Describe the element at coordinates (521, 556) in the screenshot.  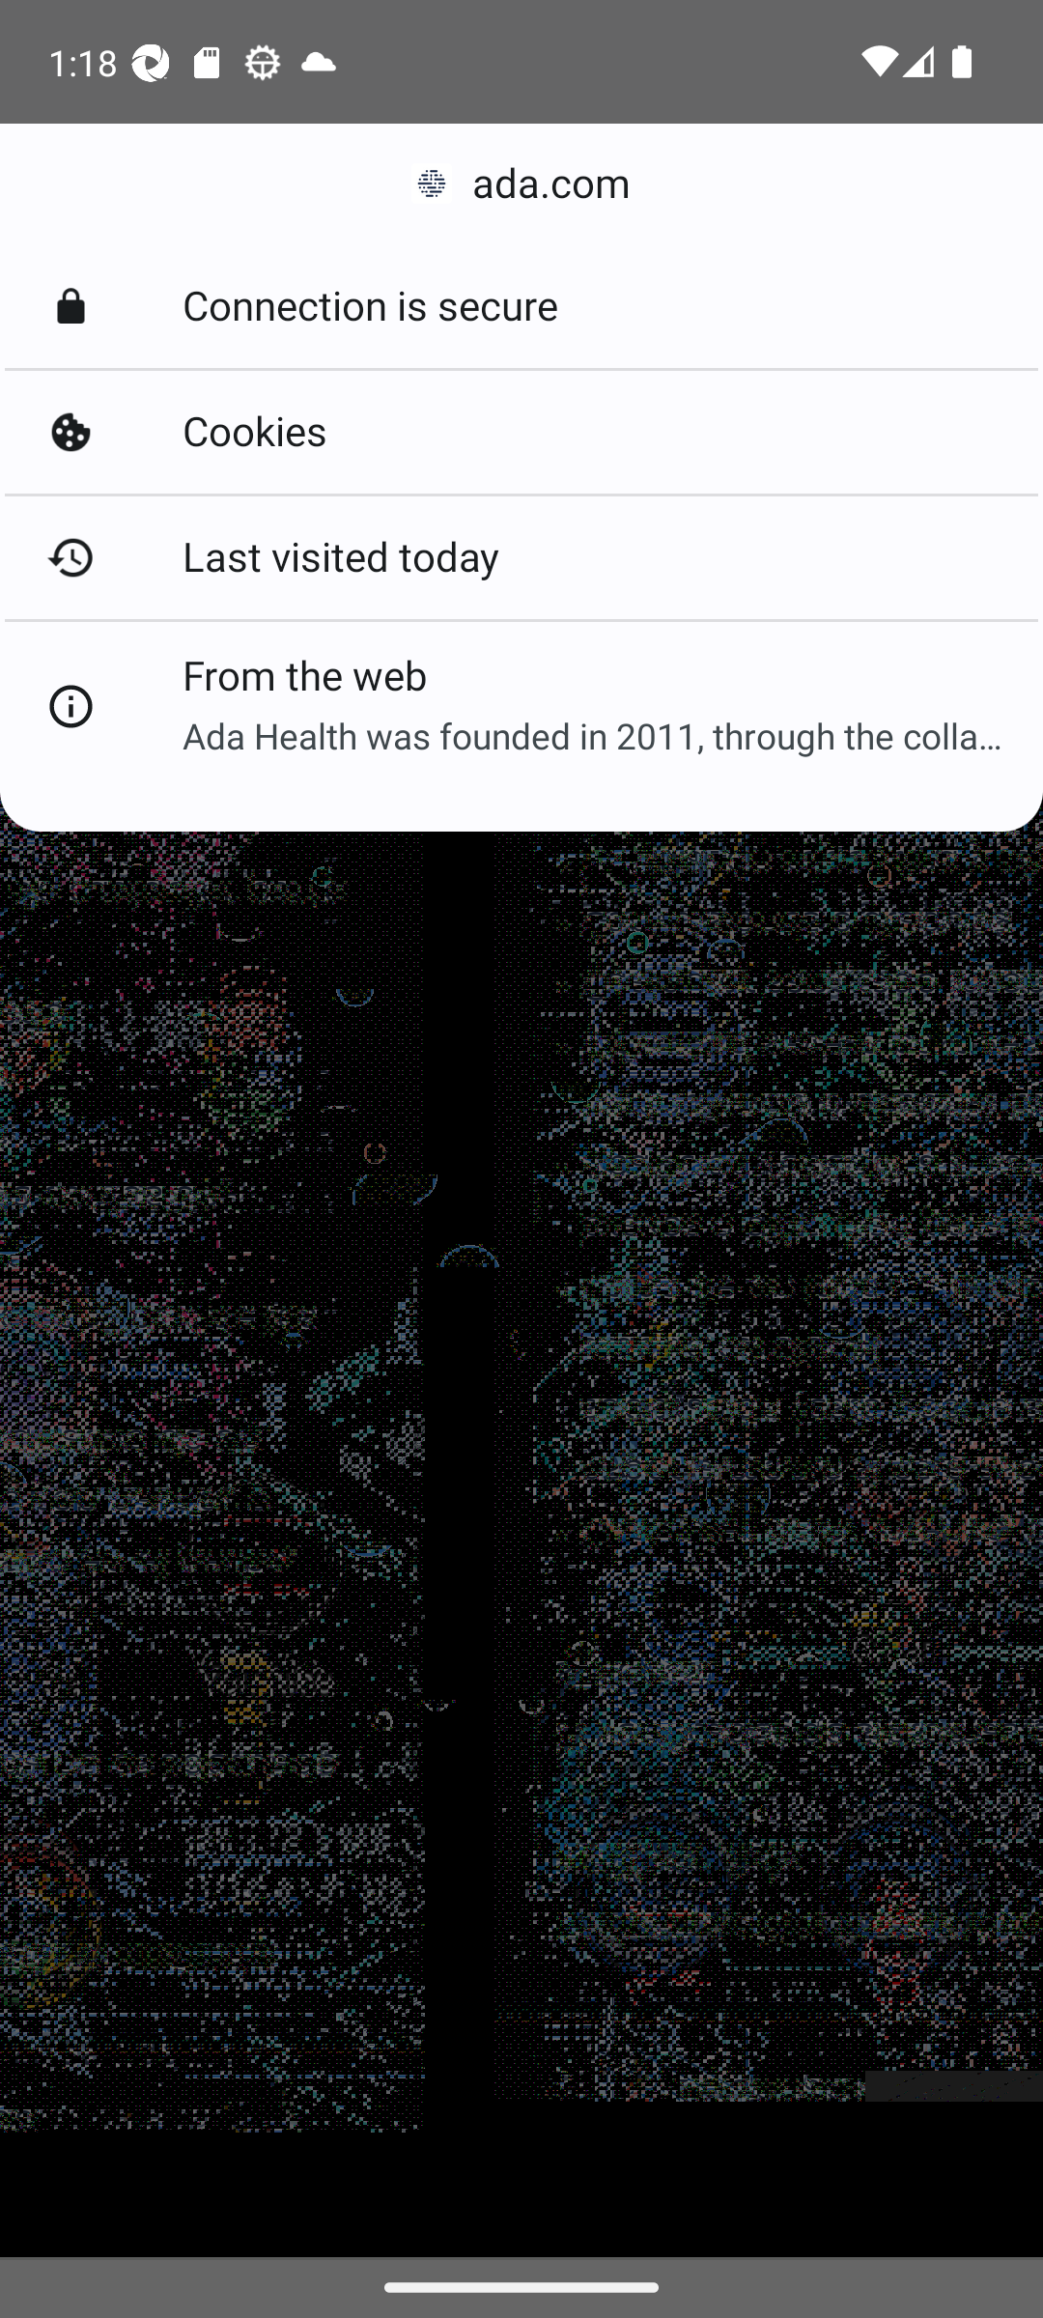
I see `Last visited today` at that location.